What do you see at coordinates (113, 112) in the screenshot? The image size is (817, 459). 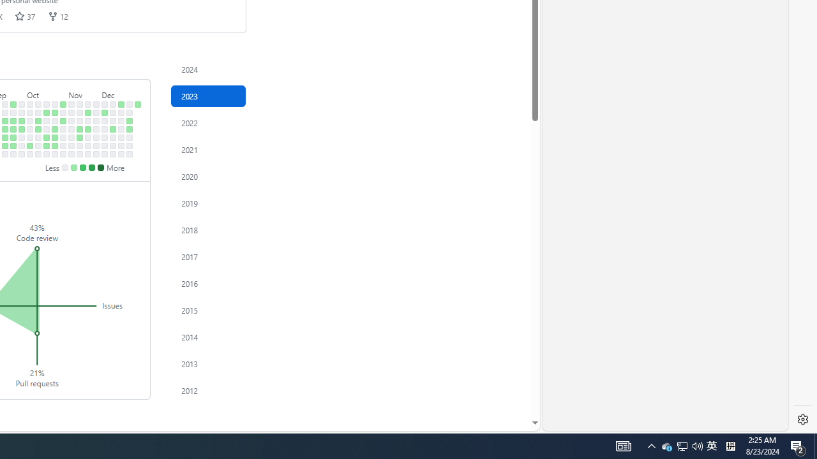 I see `No contributions on December 11th.` at bounding box center [113, 112].